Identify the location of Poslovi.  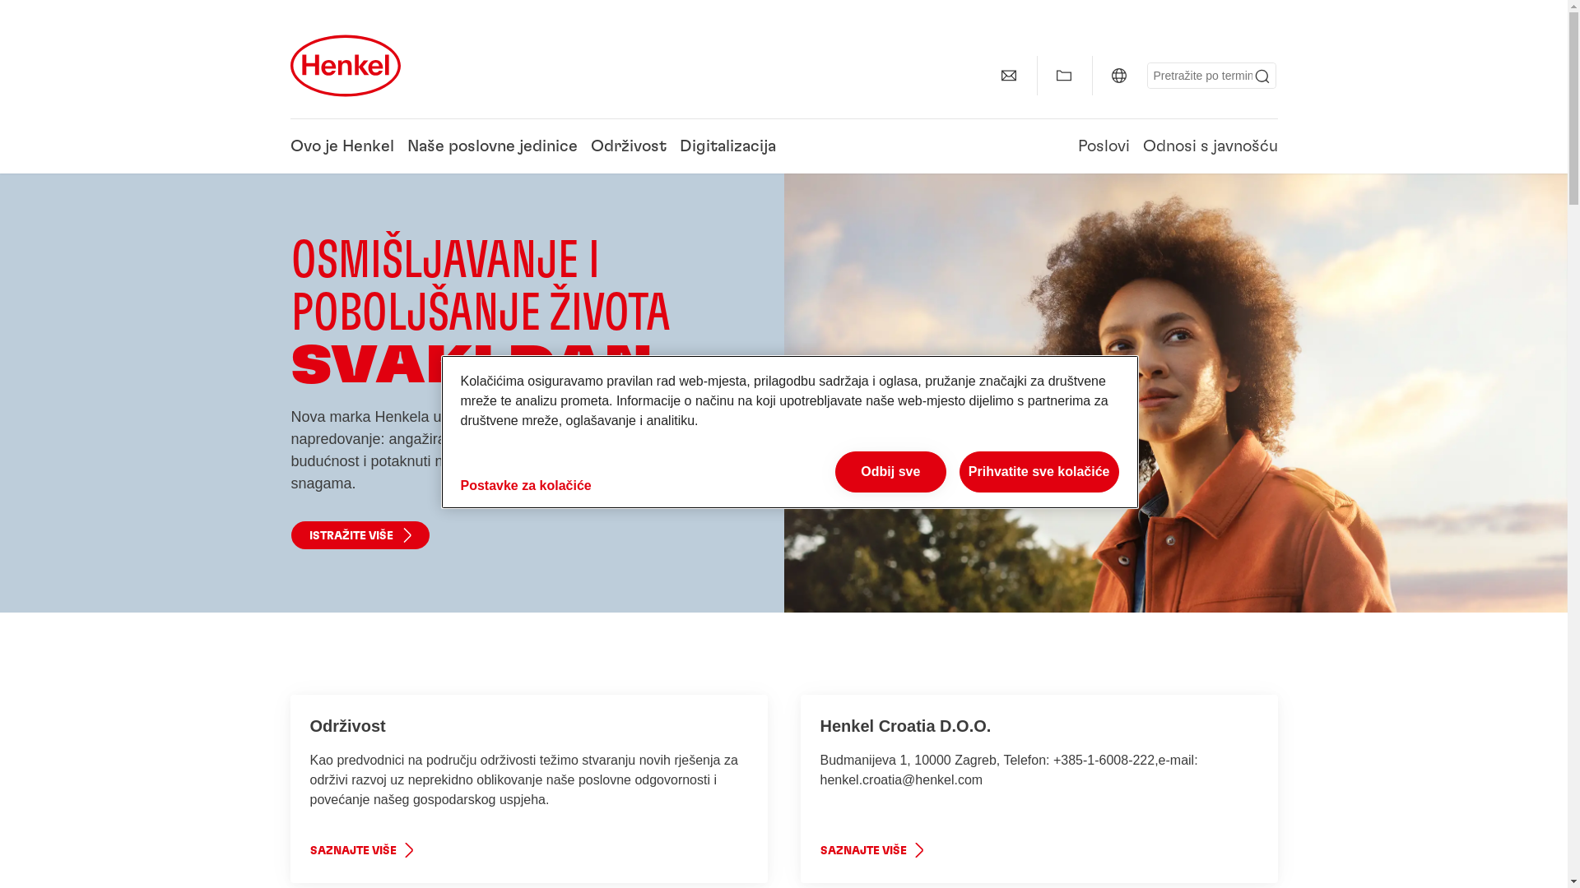
(1104, 153).